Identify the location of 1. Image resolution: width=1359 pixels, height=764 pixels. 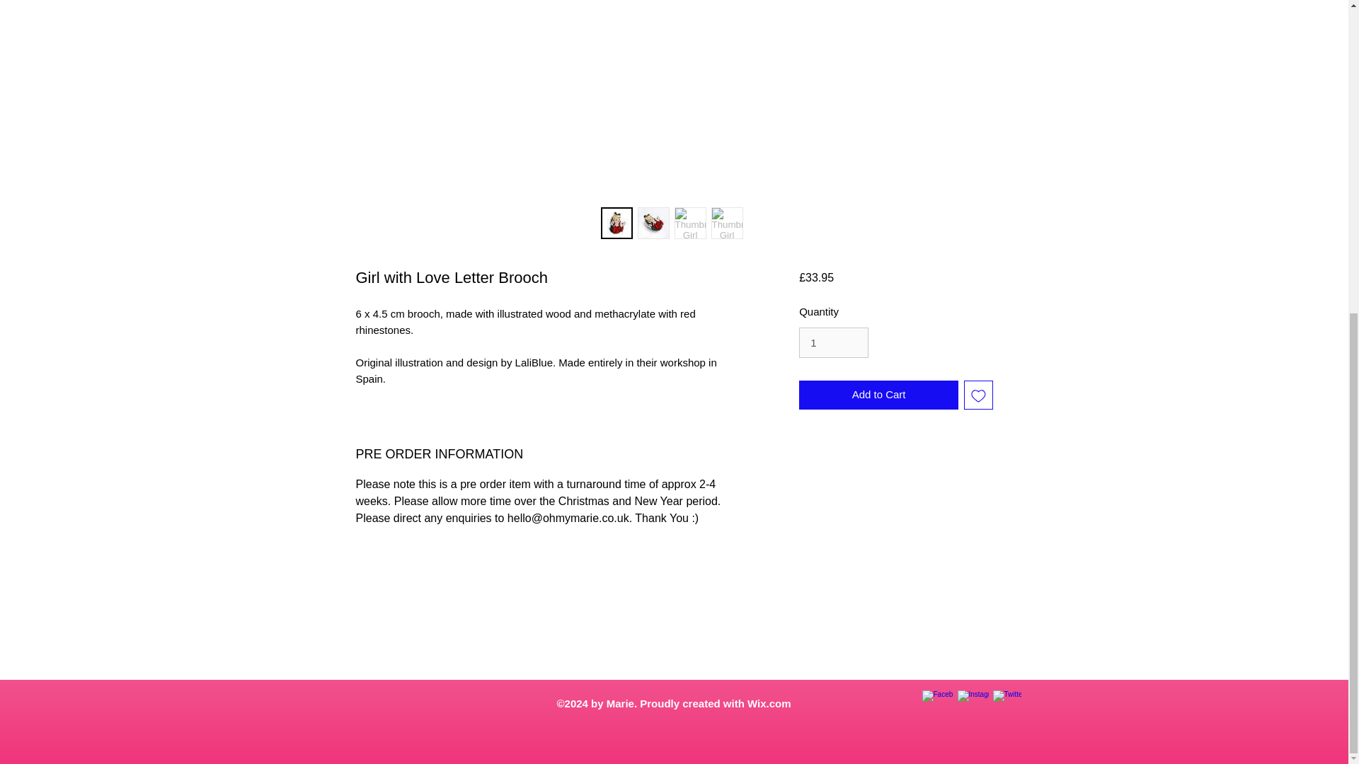
(833, 342).